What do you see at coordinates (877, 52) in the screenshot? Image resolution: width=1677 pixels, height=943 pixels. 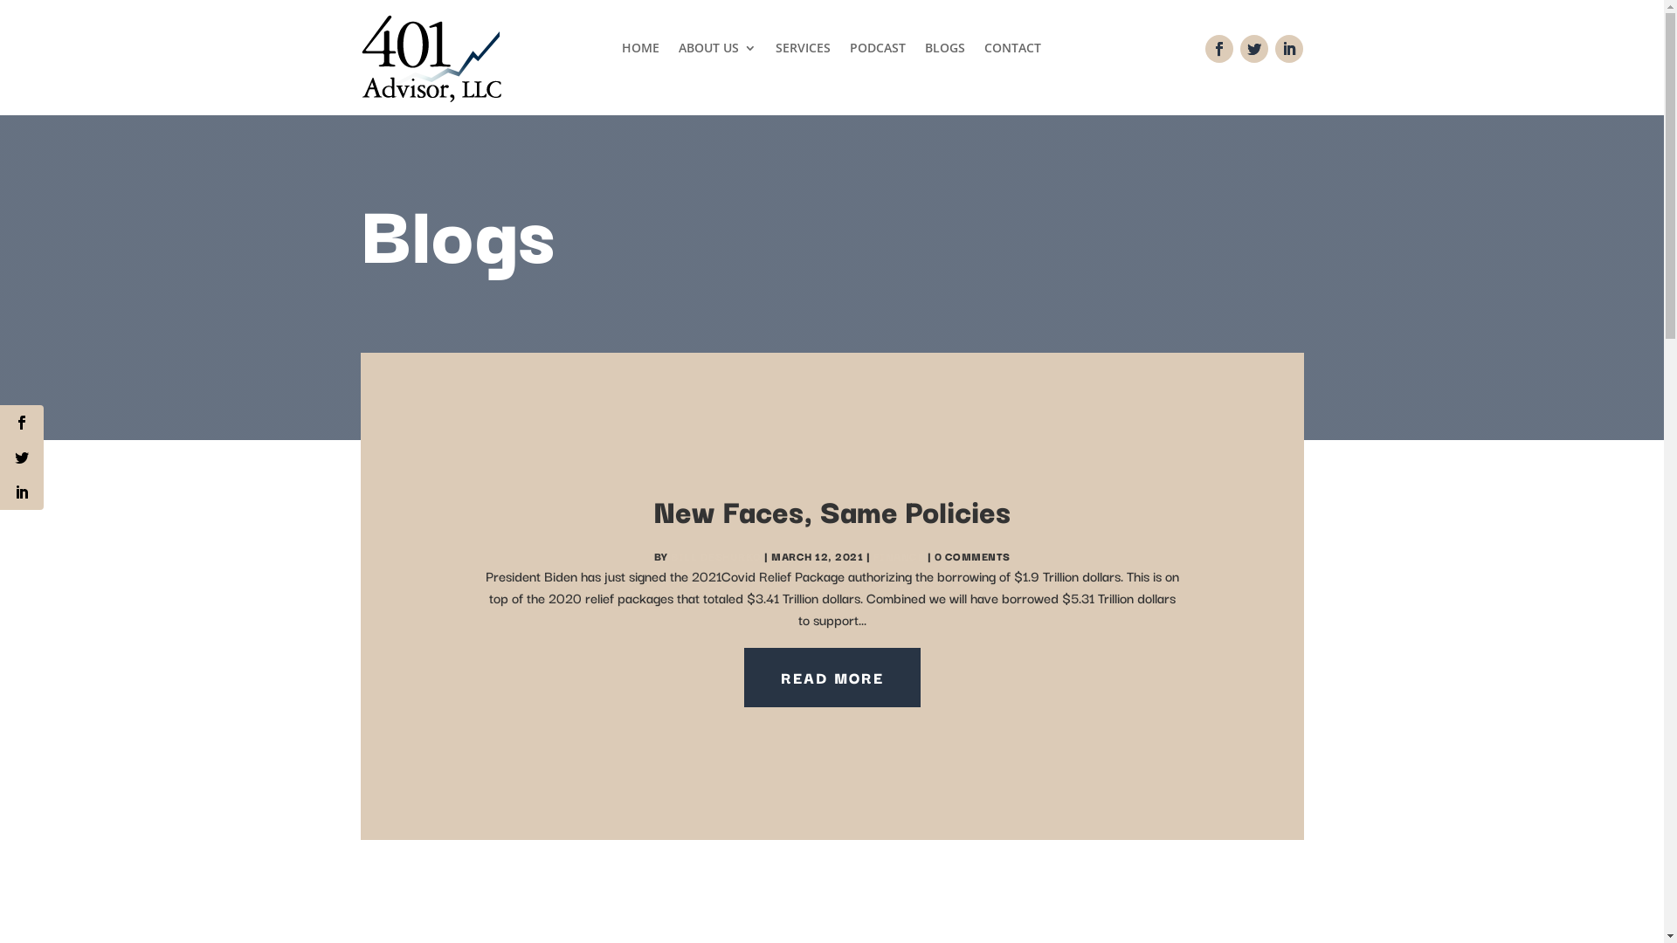 I see `PODCAST` at bounding box center [877, 52].